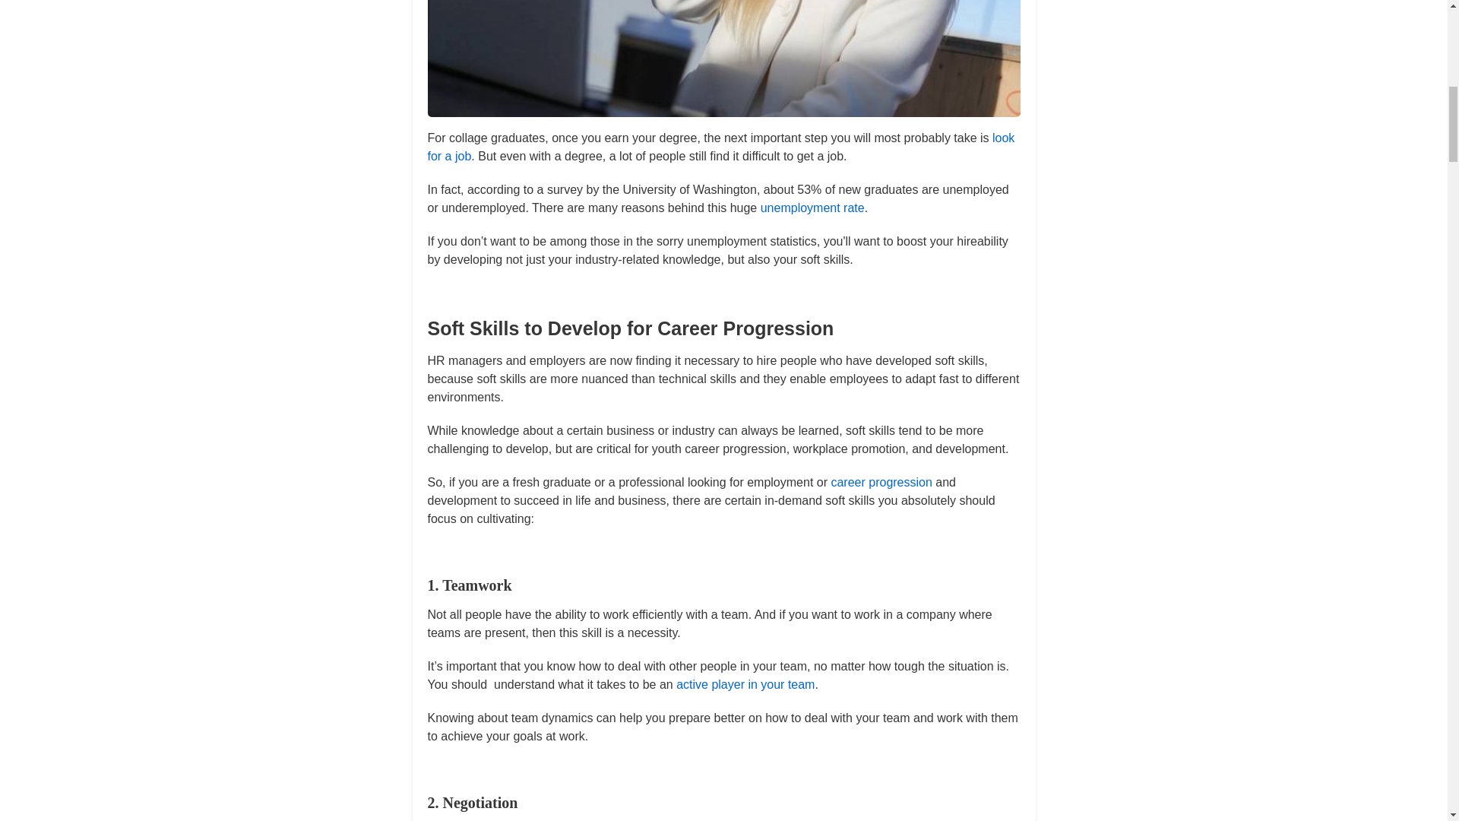 Image resolution: width=1459 pixels, height=821 pixels. I want to click on active player in your team, so click(745, 684).